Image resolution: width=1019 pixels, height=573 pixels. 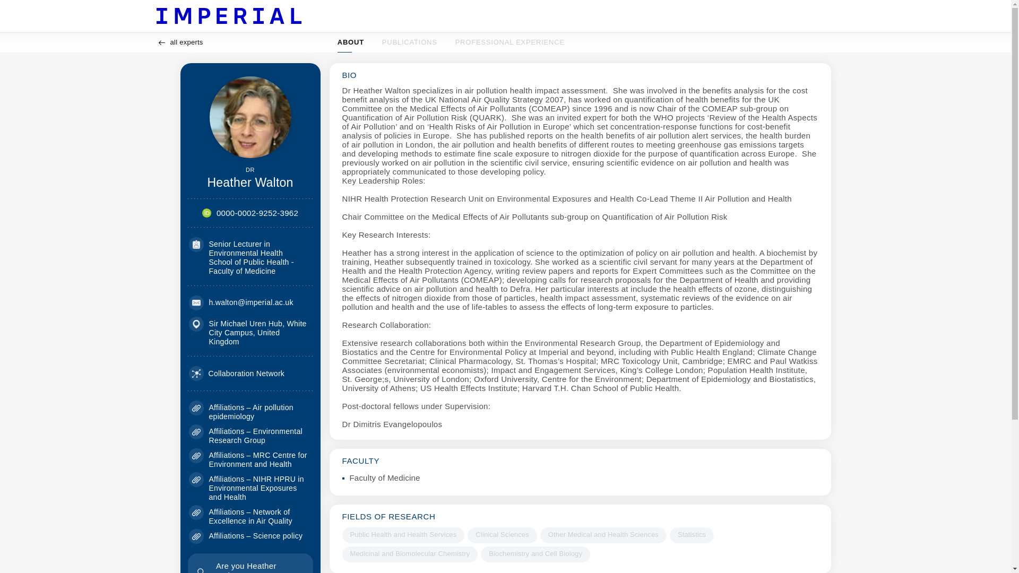 I want to click on PROFESSIONAL EXPERIENCE, so click(x=410, y=554).